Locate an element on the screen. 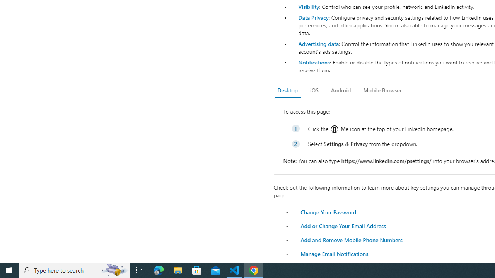  Add or Change Your Email Address is located at coordinates (343, 225).